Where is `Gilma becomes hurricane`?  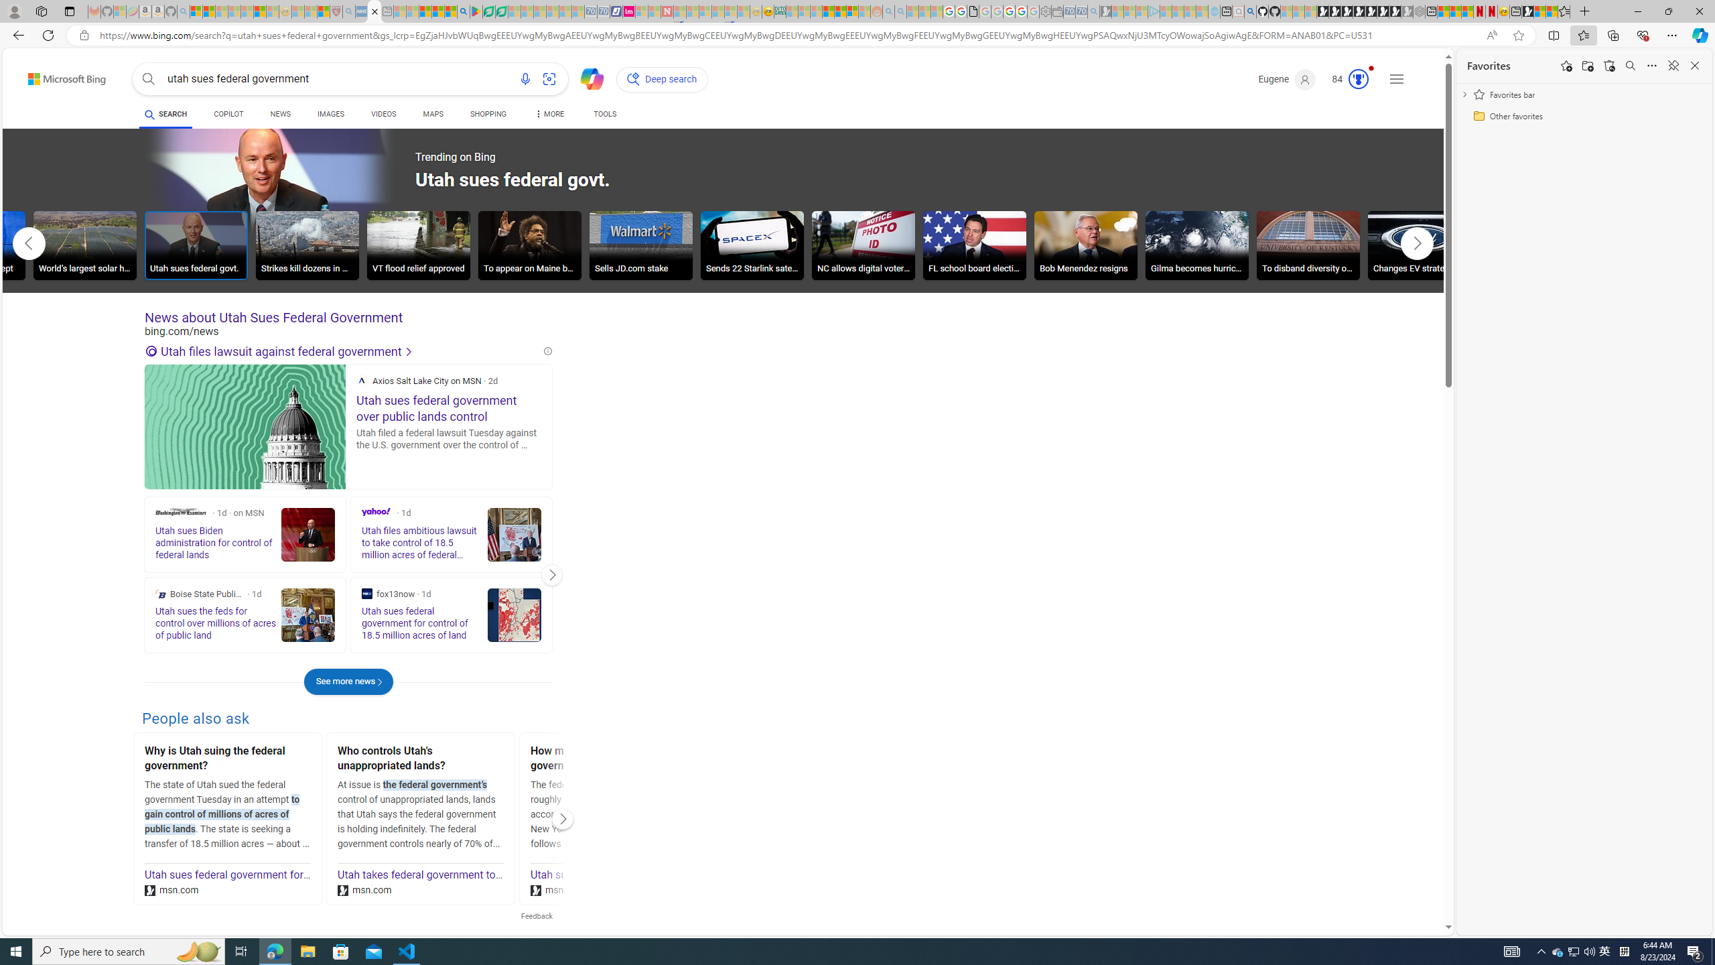 Gilma becomes hurricane is located at coordinates (1196, 245).